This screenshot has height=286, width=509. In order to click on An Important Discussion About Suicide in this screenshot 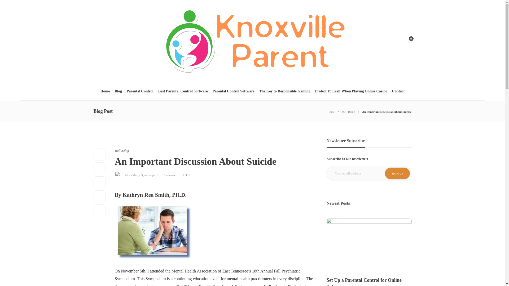, I will do `click(387, 111)`.